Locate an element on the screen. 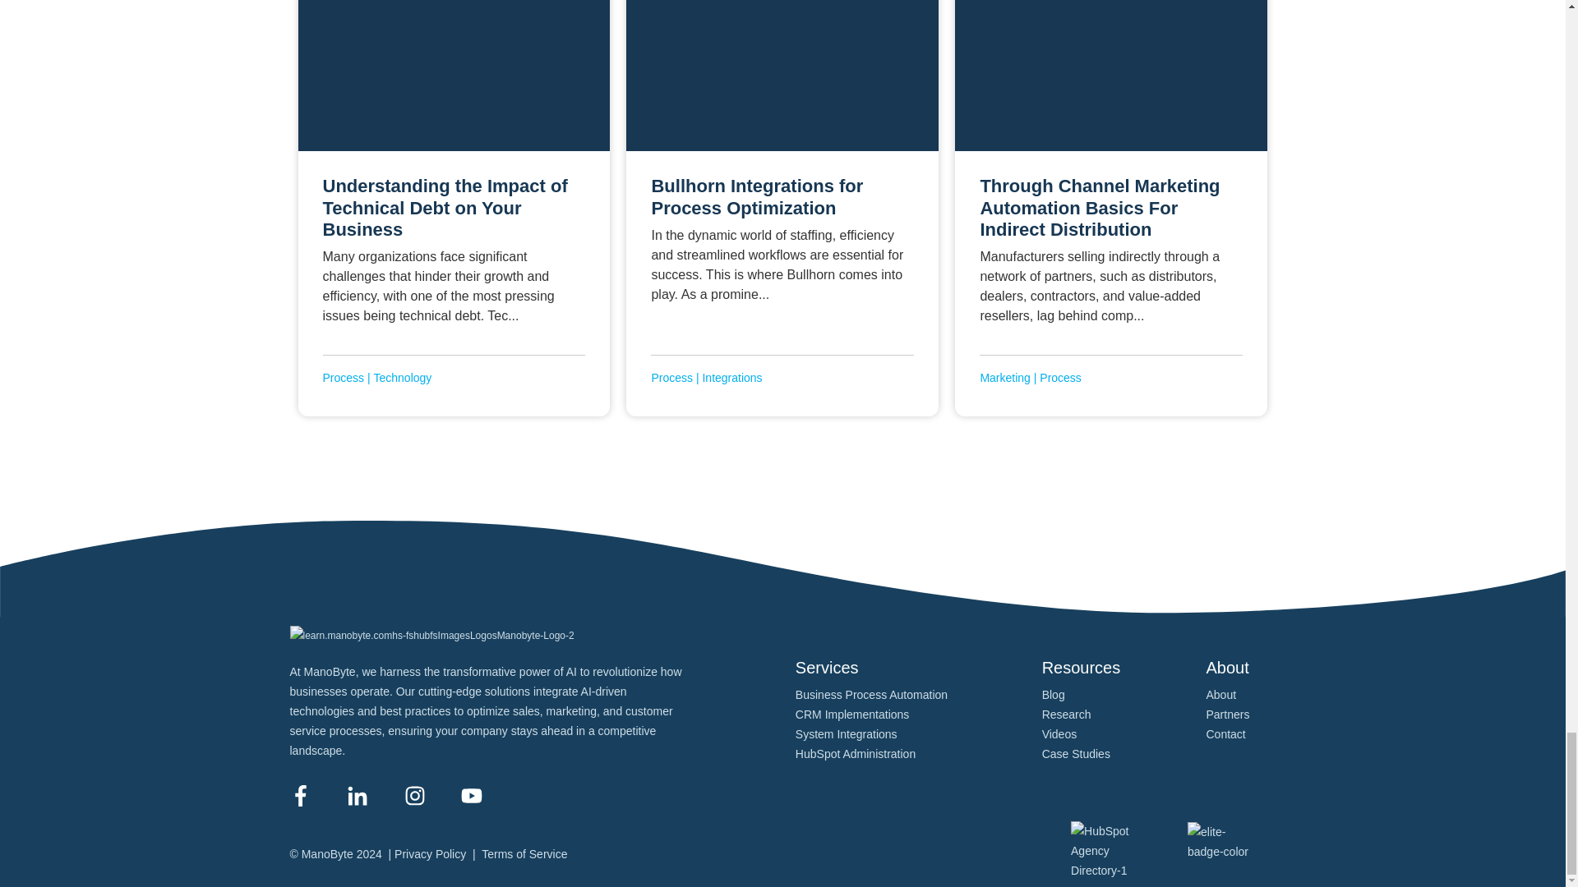 The height and width of the screenshot is (887, 1578). Follow us on Facebook is located at coordinates (299, 795).